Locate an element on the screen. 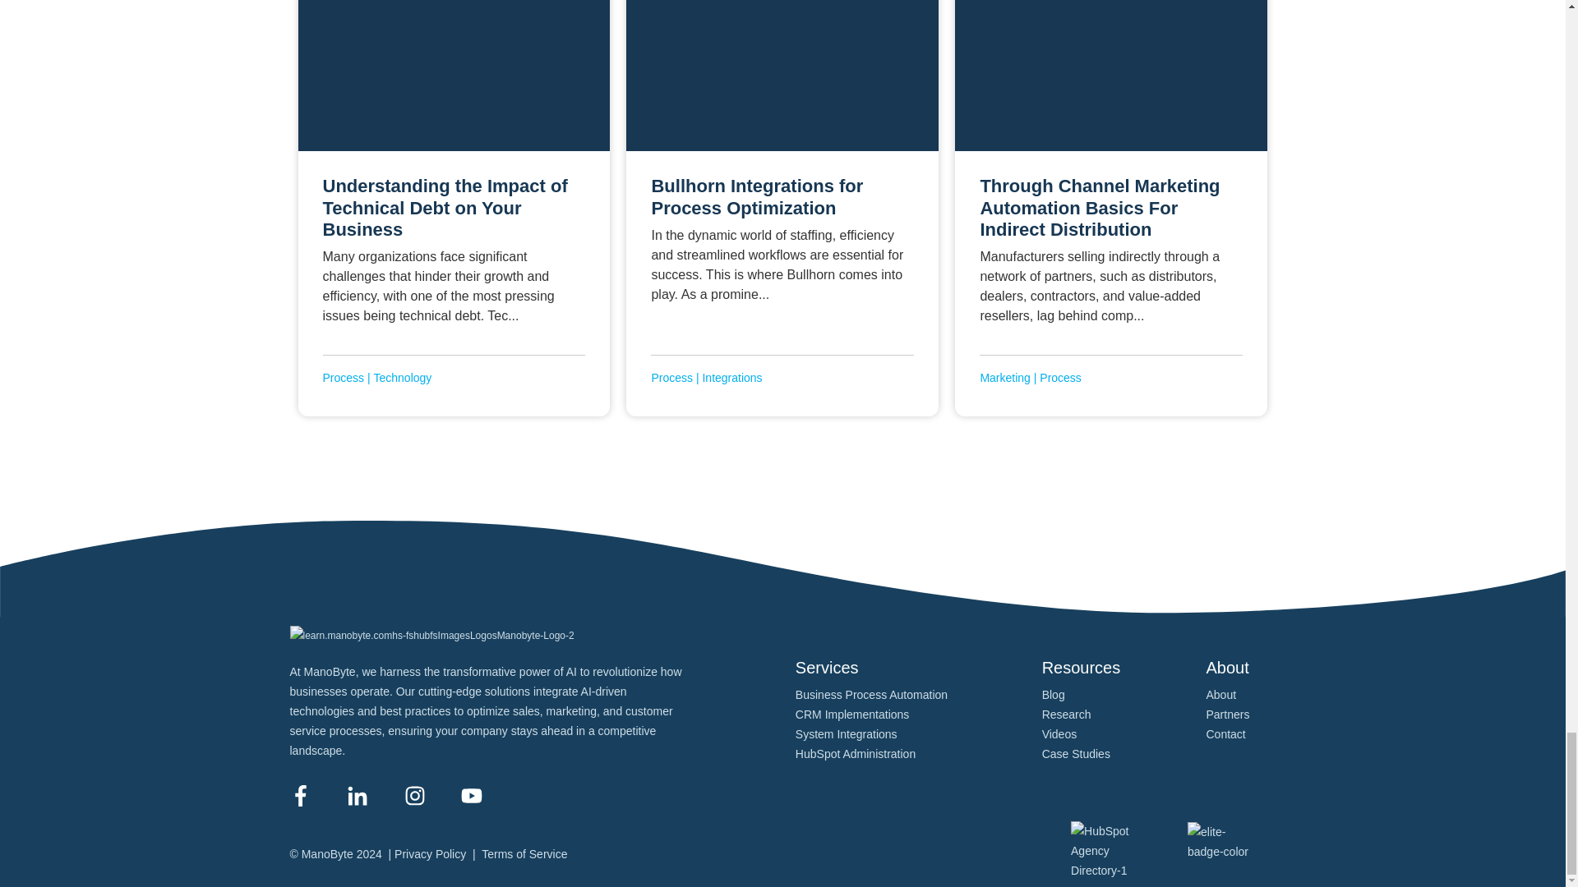 The height and width of the screenshot is (887, 1578). Follow us on Facebook is located at coordinates (299, 795).